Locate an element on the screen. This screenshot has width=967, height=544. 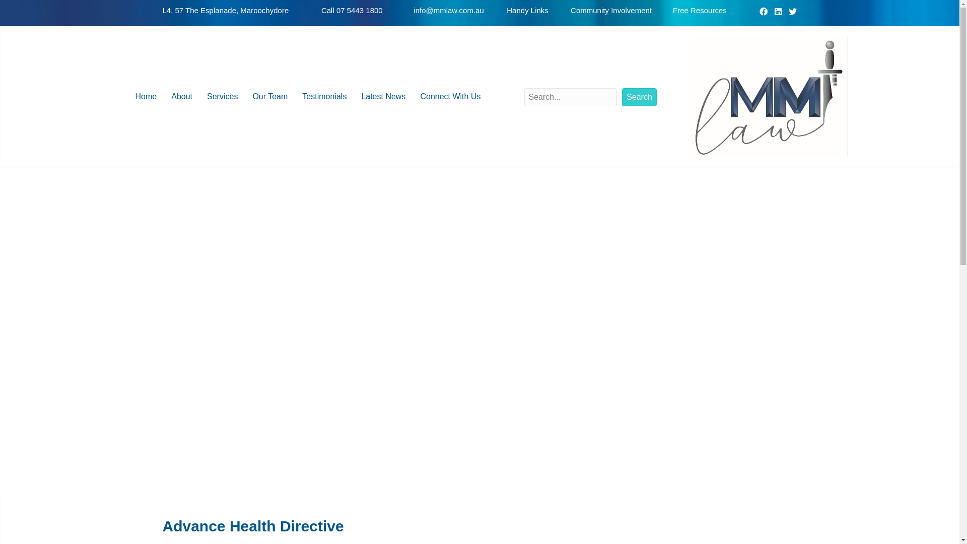
About is located at coordinates (182, 97).